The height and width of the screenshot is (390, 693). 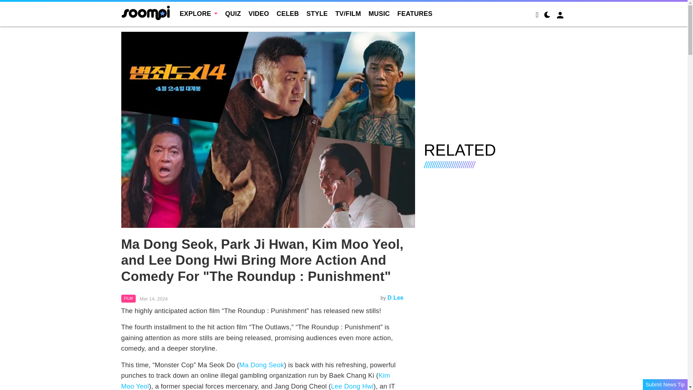 What do you see at coordinates (233, 14) in the screenshot?
I see `QUIZ` at bounding box center [233, 14].